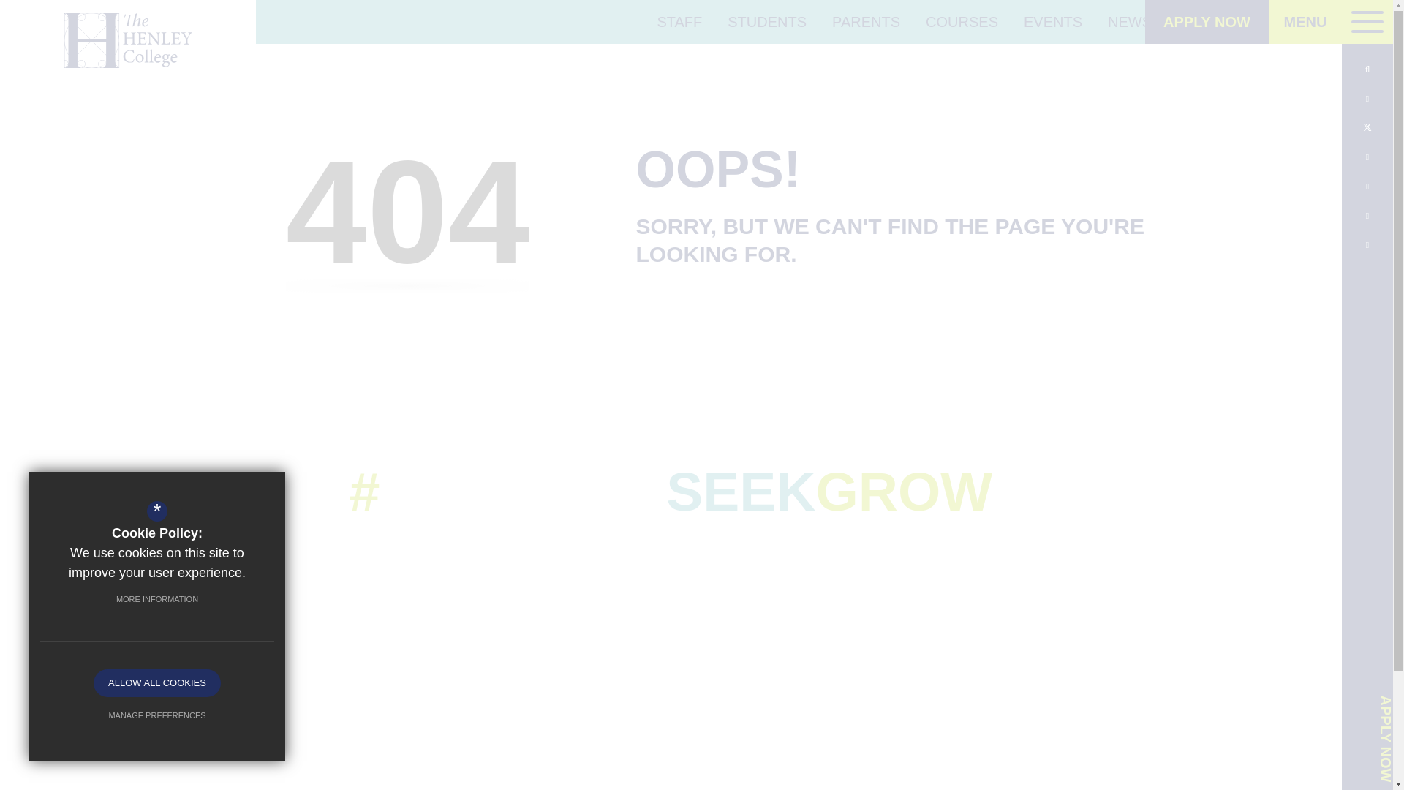 The height and width of the screenshot is (790, 1404). I want to click on Search site, so click(1367, 69).